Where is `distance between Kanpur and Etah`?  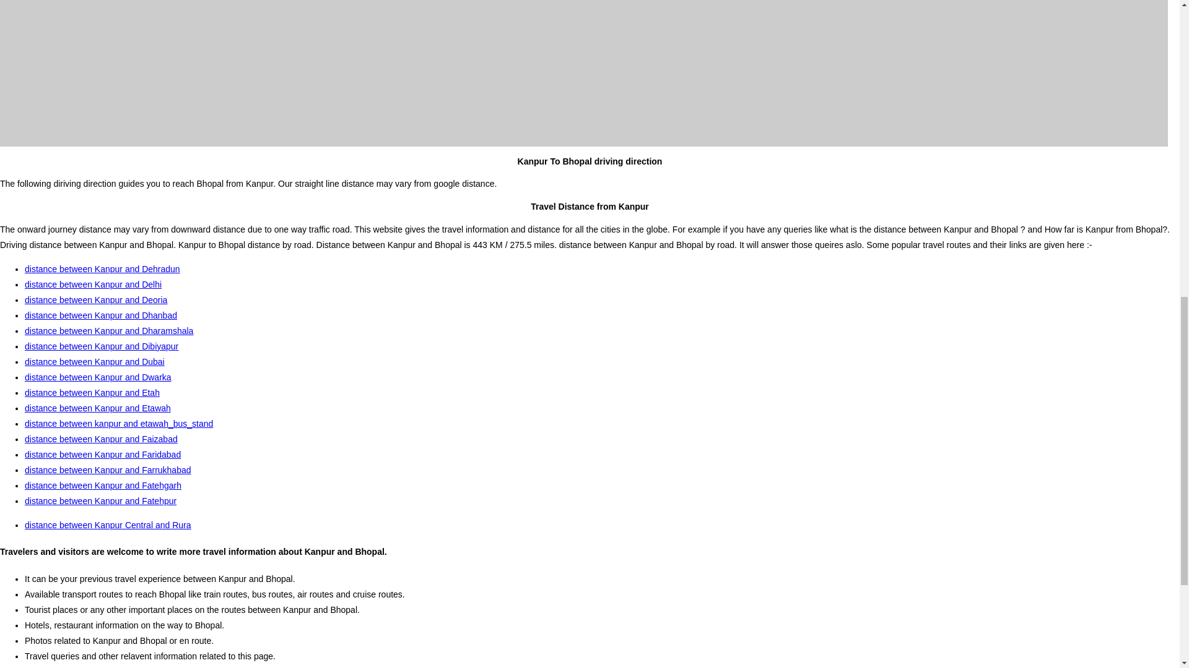
distance between Kanpur and Etah is located at coordinates (92, 392).